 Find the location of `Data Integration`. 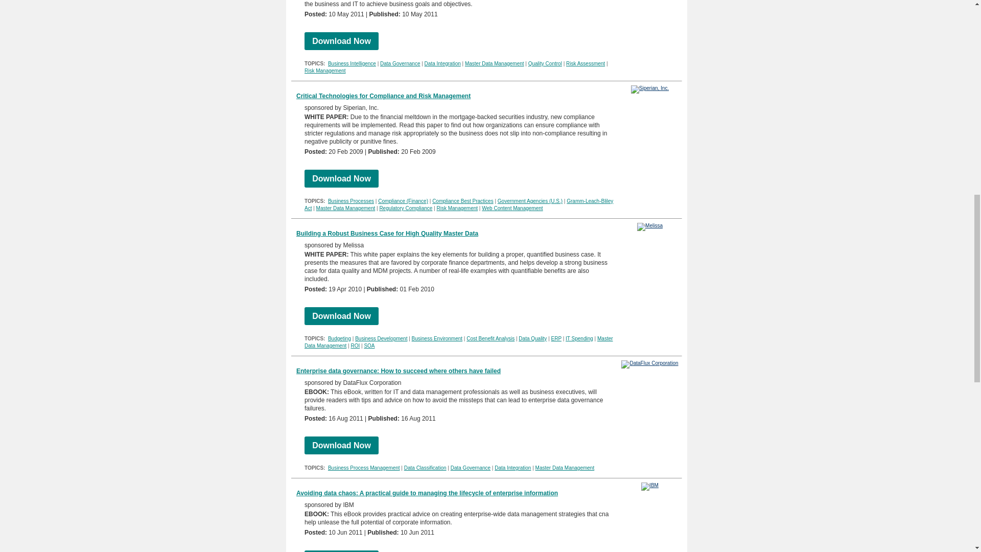

Data Integration is located at coordinates (442, 63).